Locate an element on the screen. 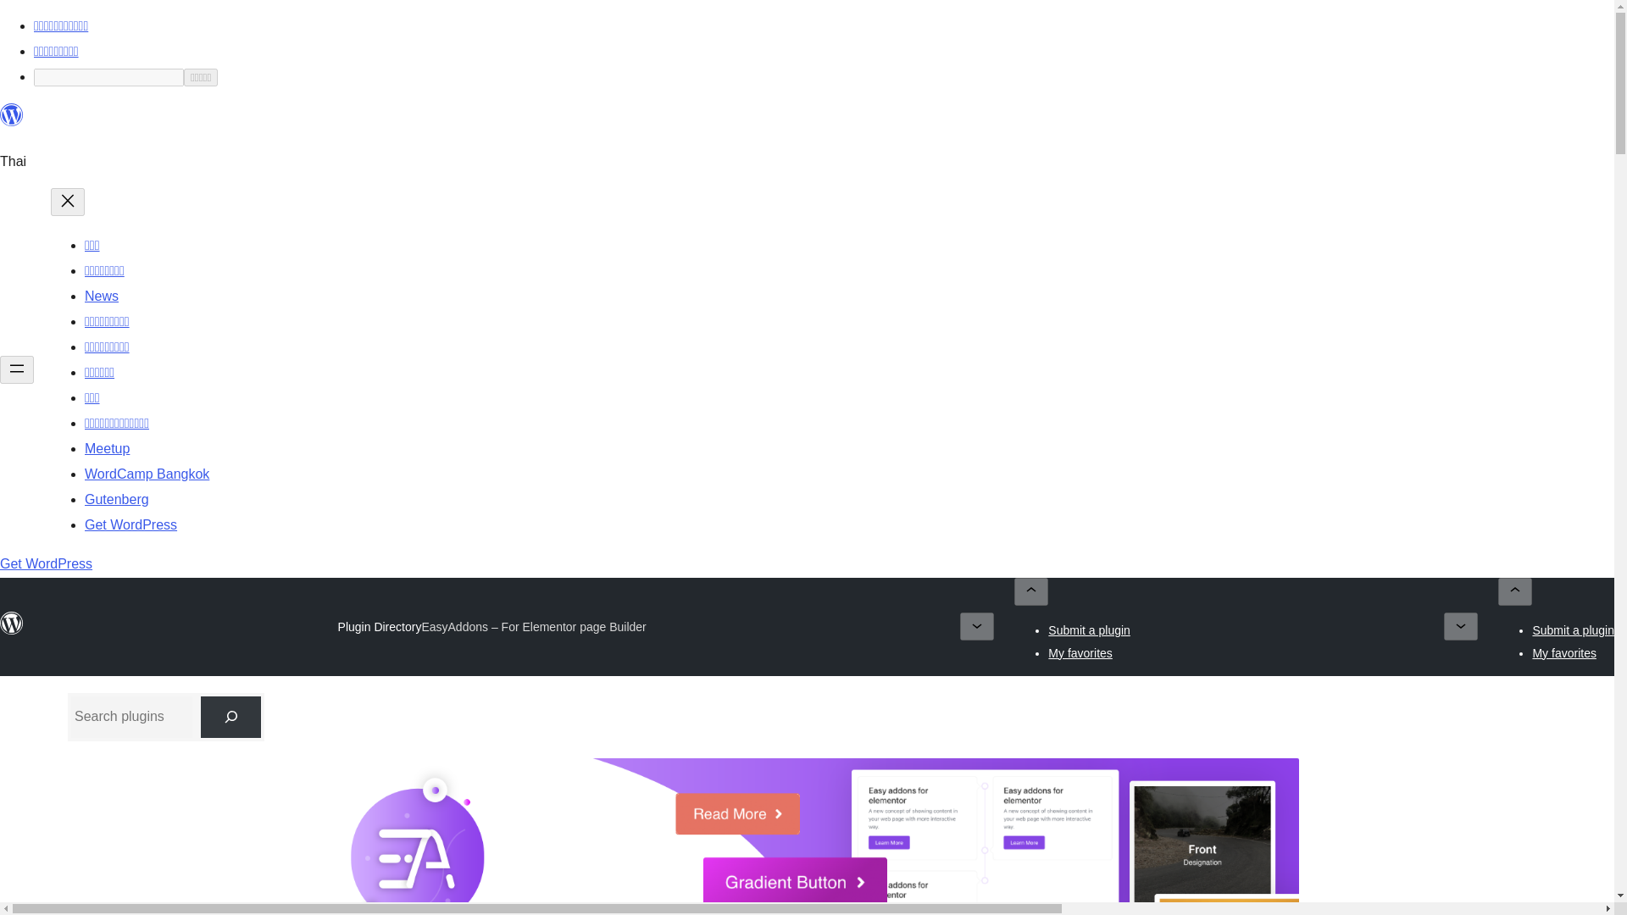 This screenshot has height=915, width=1627. Gutenberg is located at coordinates (117, 500).